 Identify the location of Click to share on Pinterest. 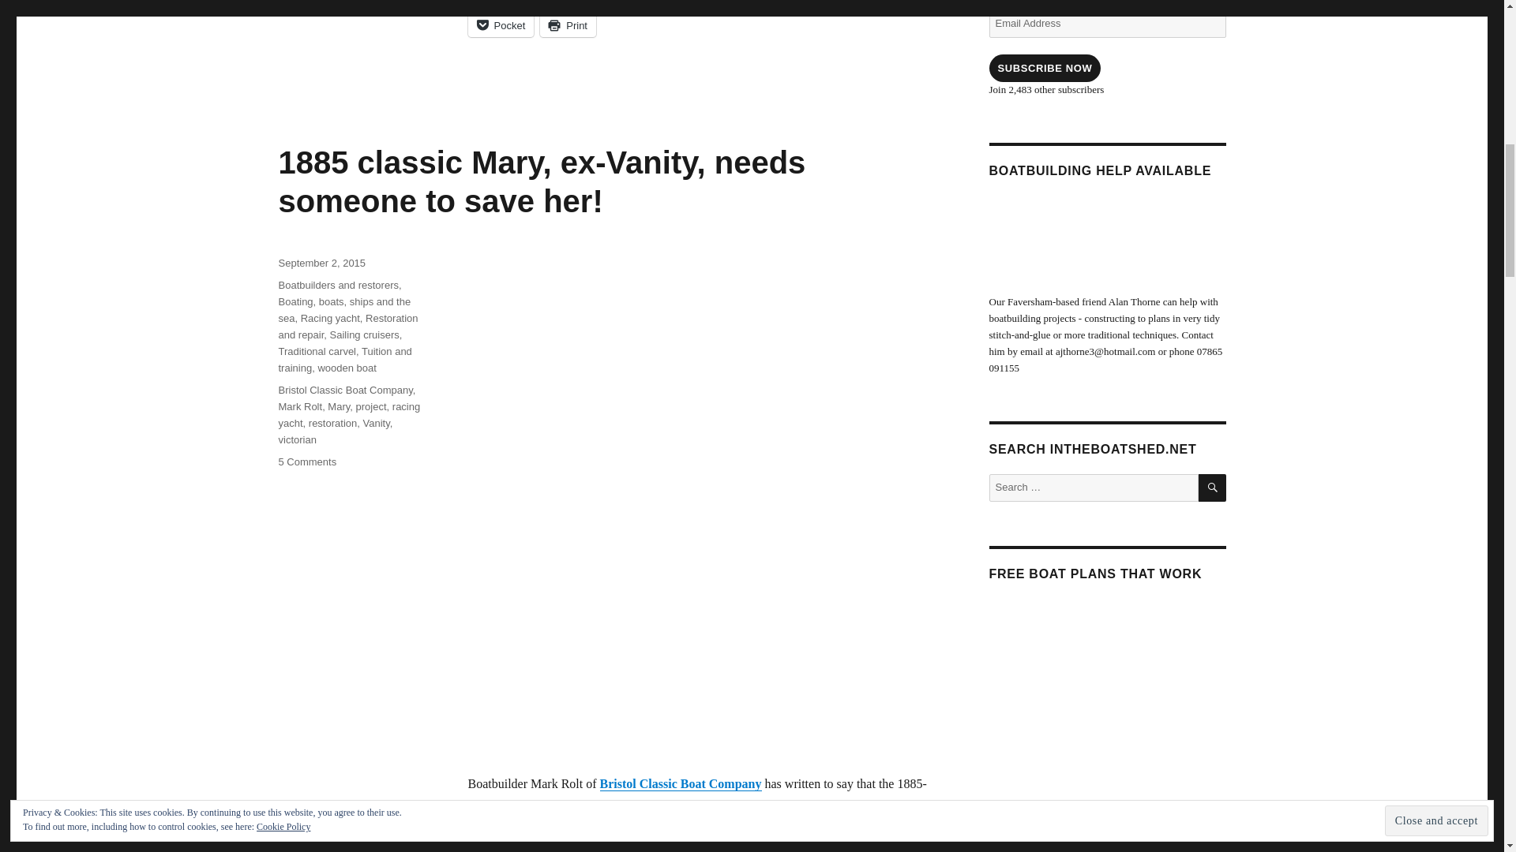
(591, 2).